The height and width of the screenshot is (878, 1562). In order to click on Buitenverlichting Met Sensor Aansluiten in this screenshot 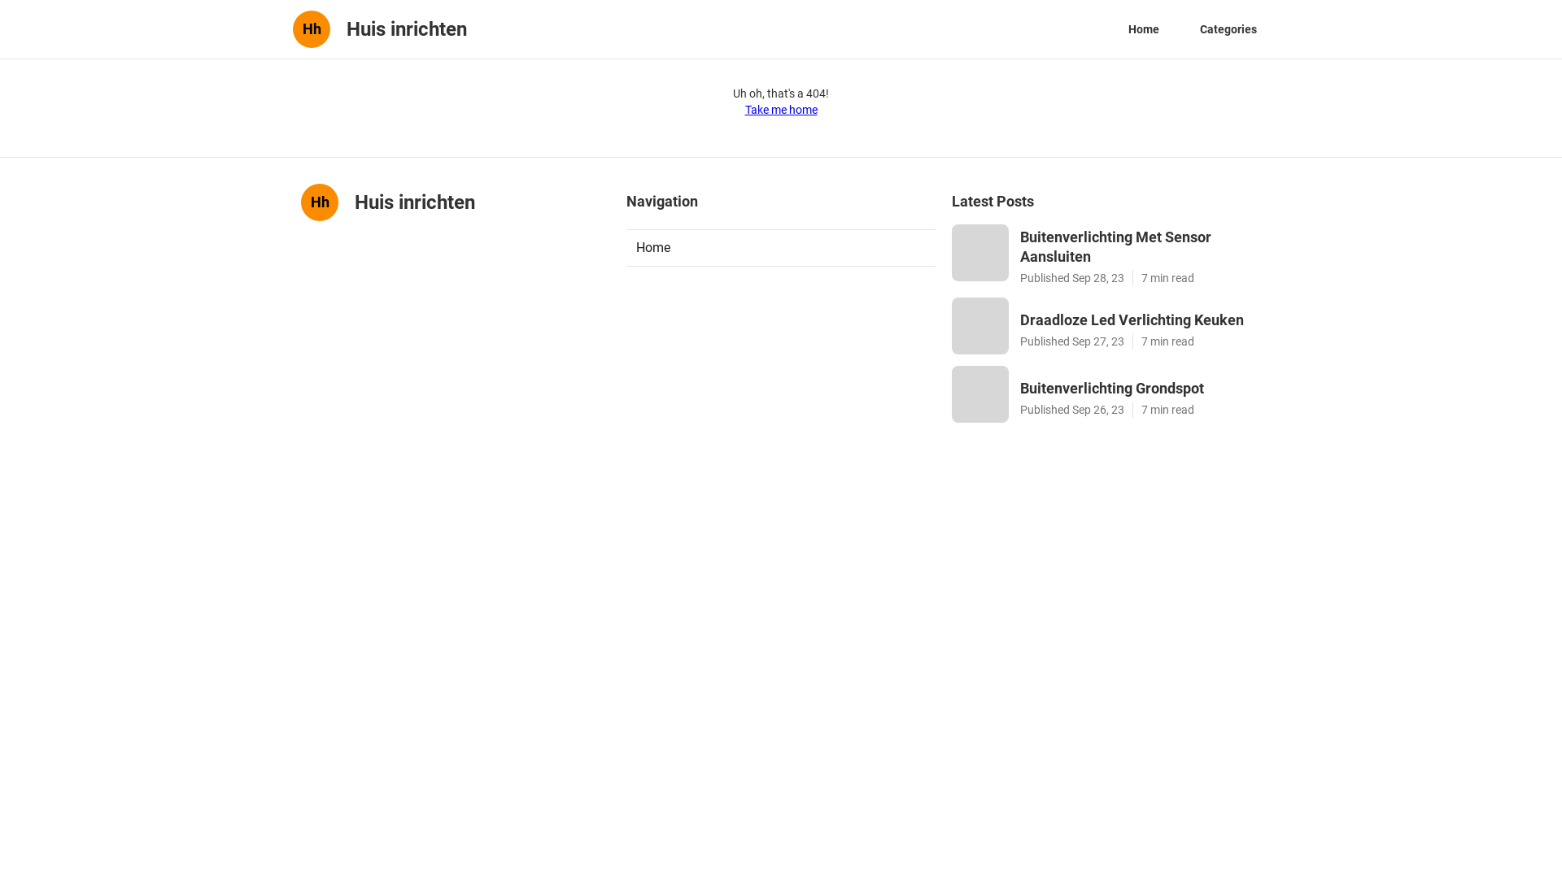, I will do `click(1141, 247)`.